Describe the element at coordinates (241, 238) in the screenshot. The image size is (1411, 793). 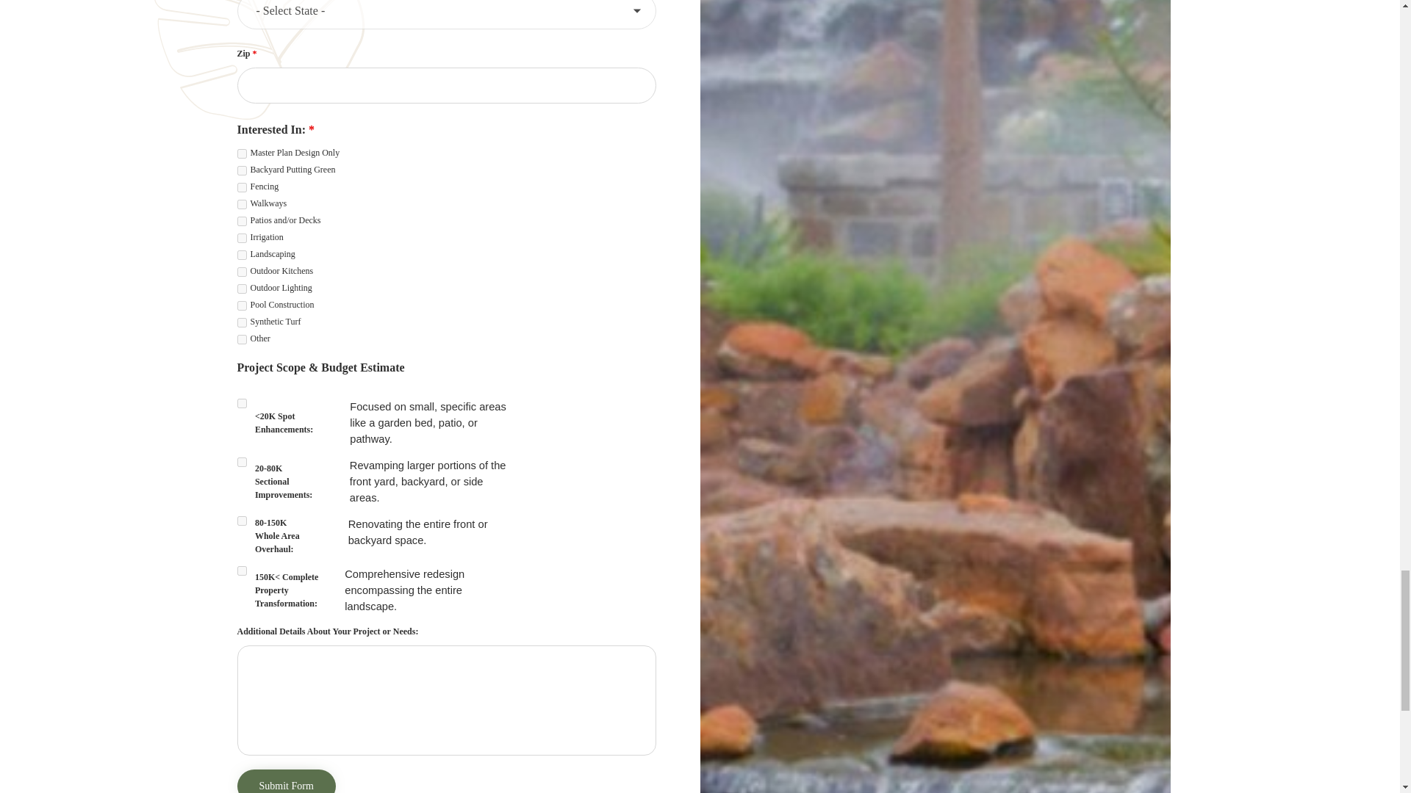
I see `irrigation` at that location.